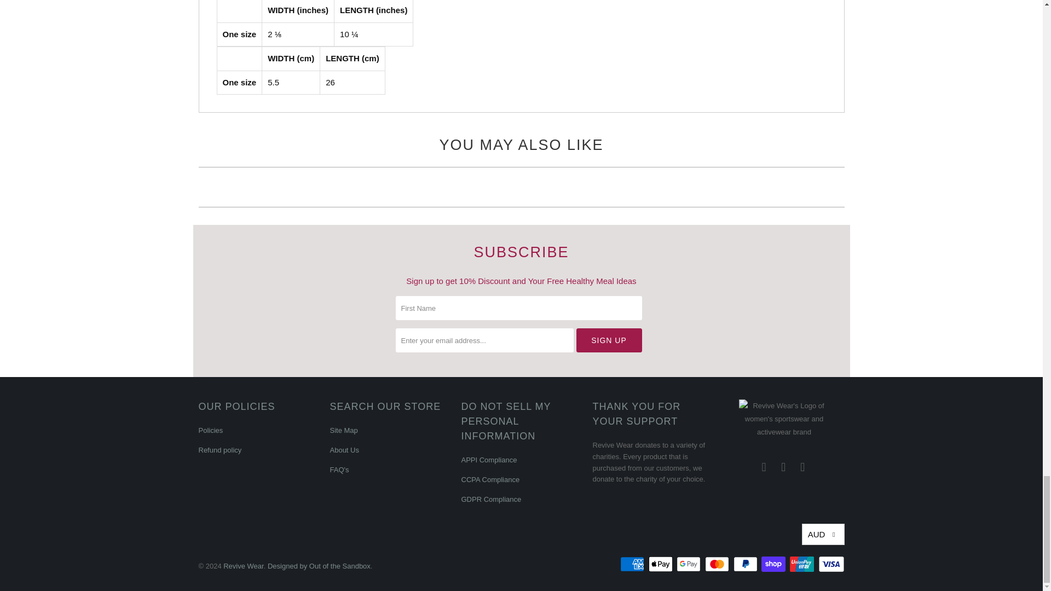 Image resolution: width=1051 pixels, height=591 pixels. Describe the element at coordinates (718, 564) in the screenshot. I see `Mastercard` at that location.